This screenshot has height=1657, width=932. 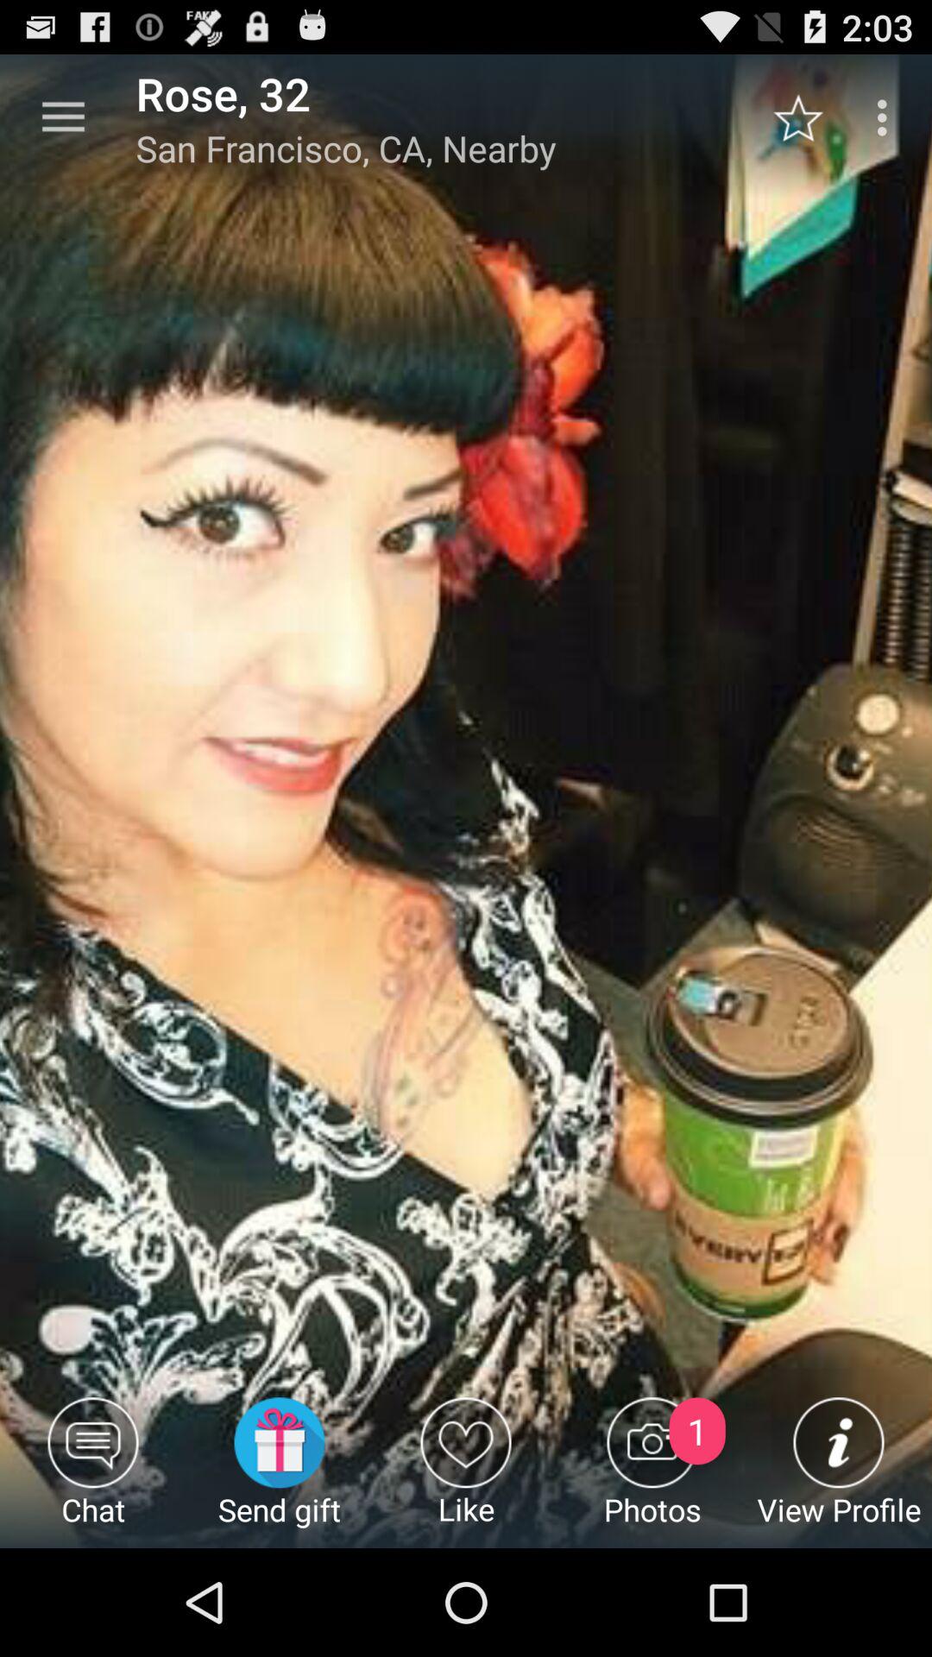 I want to click on click the item next to the send gift icon, so click(x=466, y=1472).